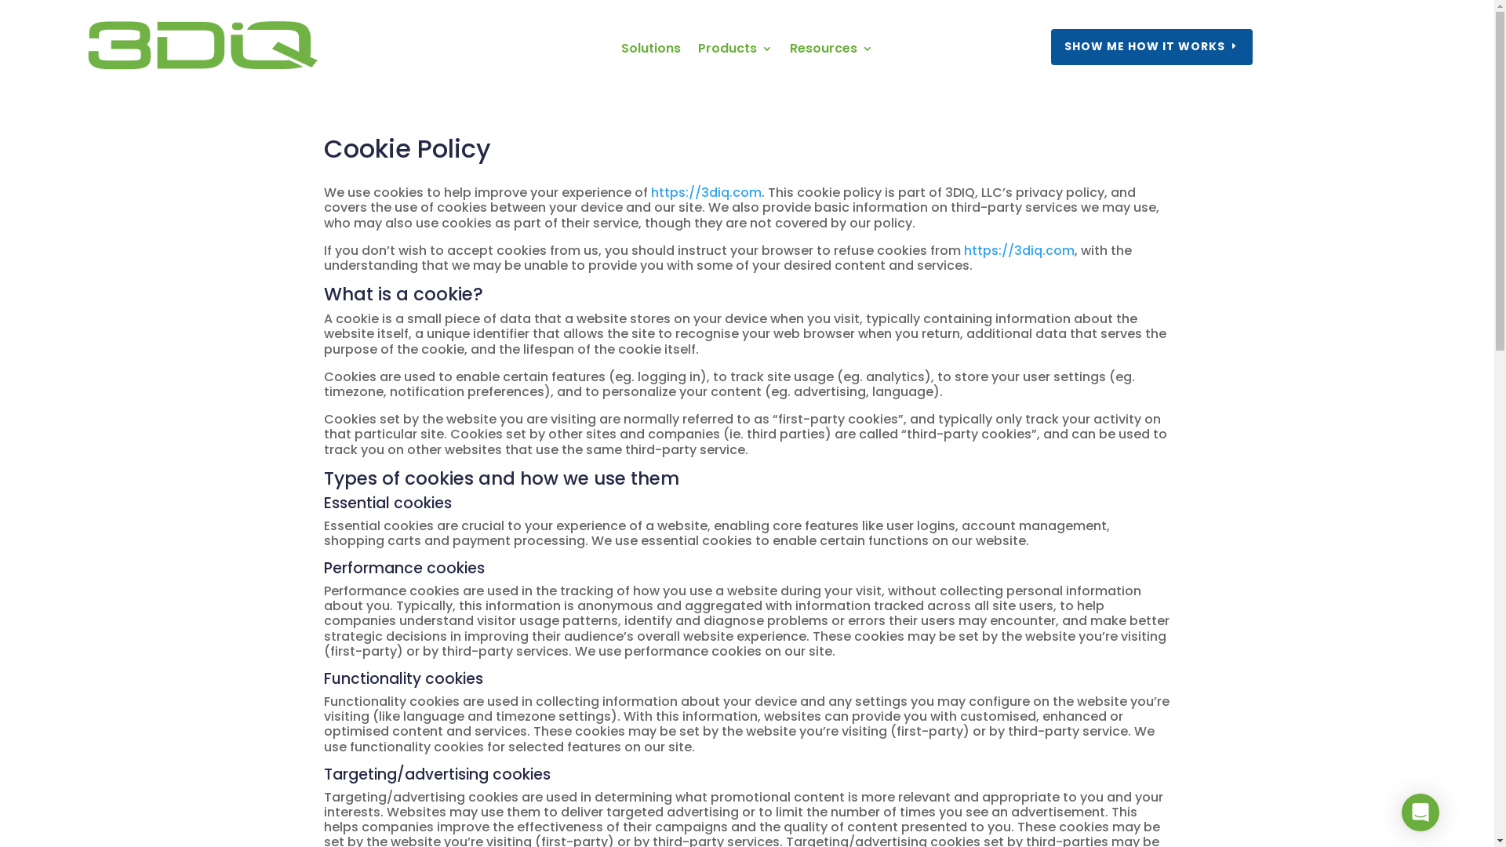  What do you see at coordinates (706, 193) in the screenshot?
I see `https://3diq.com` at bounding box center [706, 193].